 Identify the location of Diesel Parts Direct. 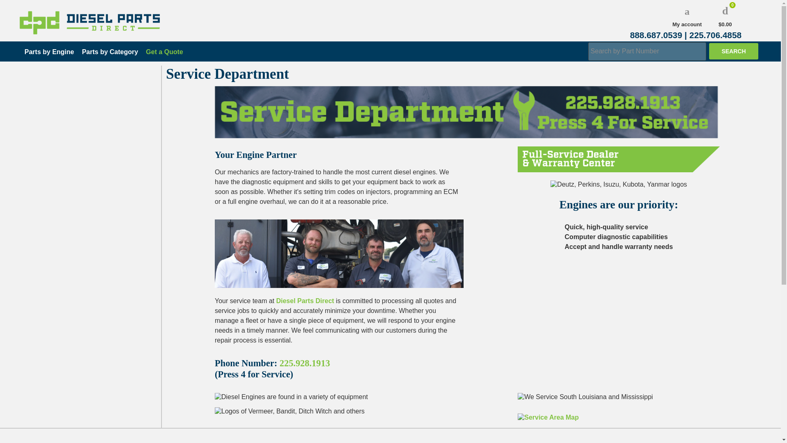
(305, 300).